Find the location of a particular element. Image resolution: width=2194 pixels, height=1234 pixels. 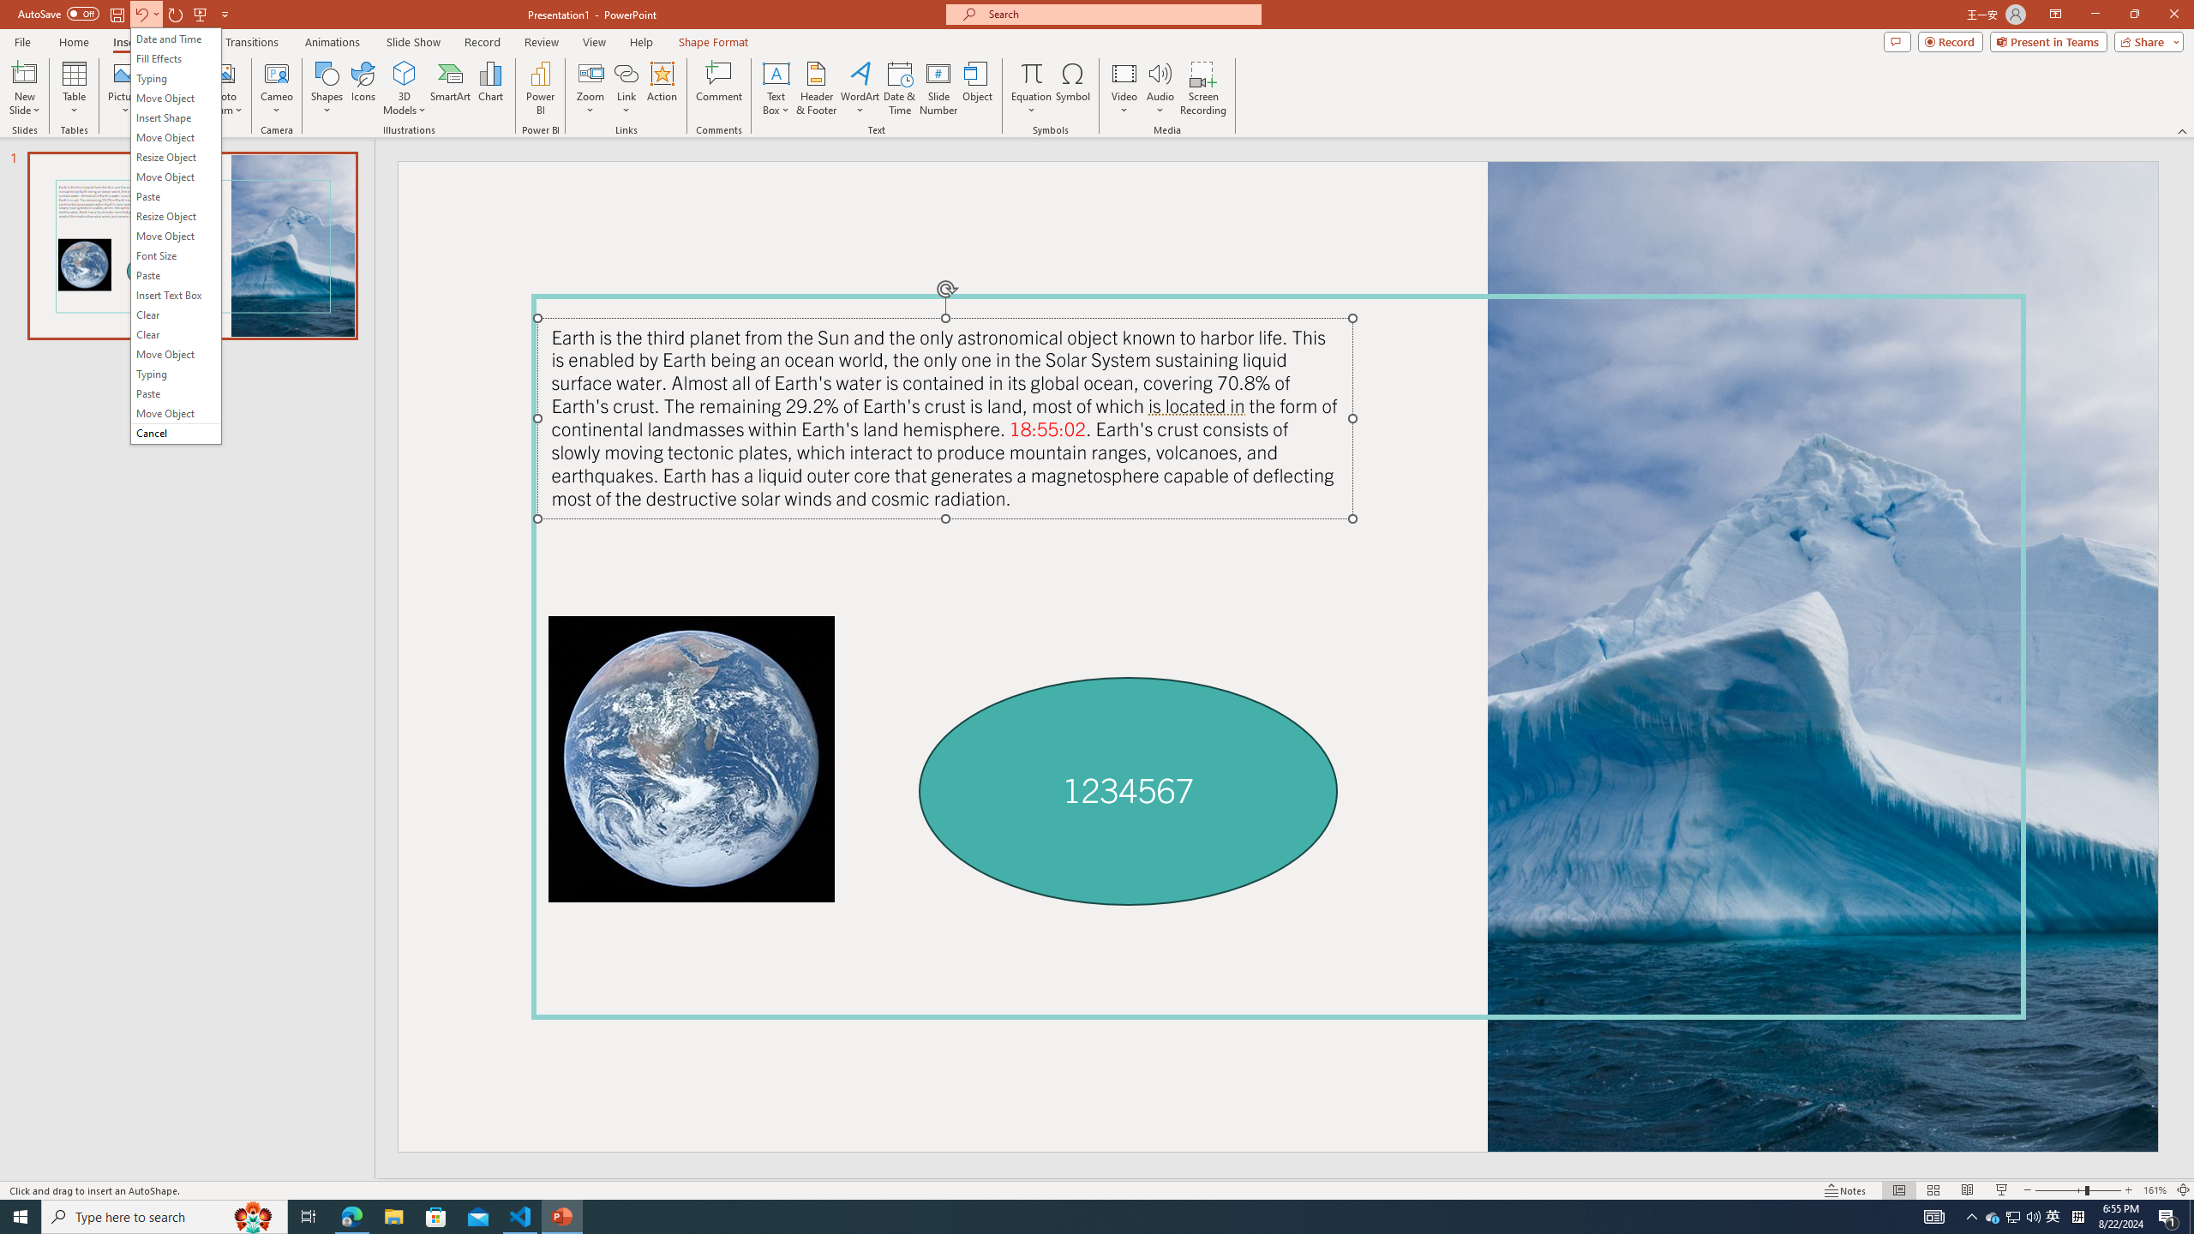

Type here to search is located at coordinates (165, 1217).